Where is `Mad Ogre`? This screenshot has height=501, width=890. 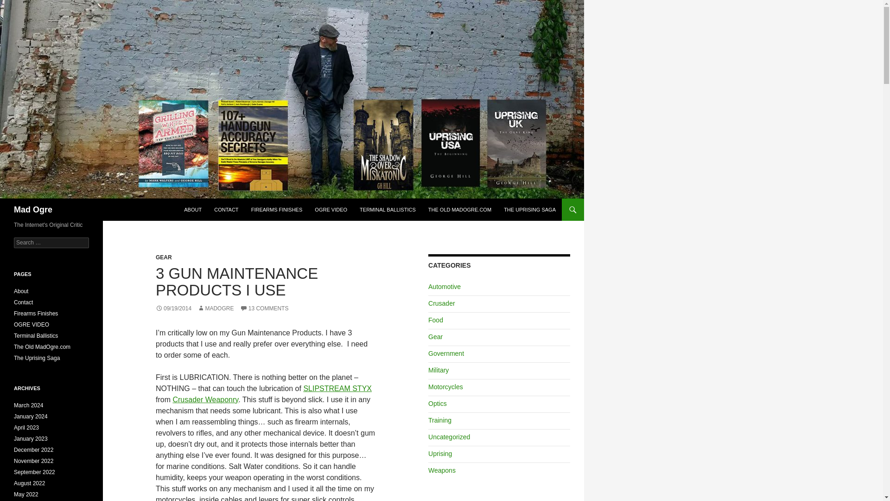
Mad Ogre is located at coordinates (33, 210).